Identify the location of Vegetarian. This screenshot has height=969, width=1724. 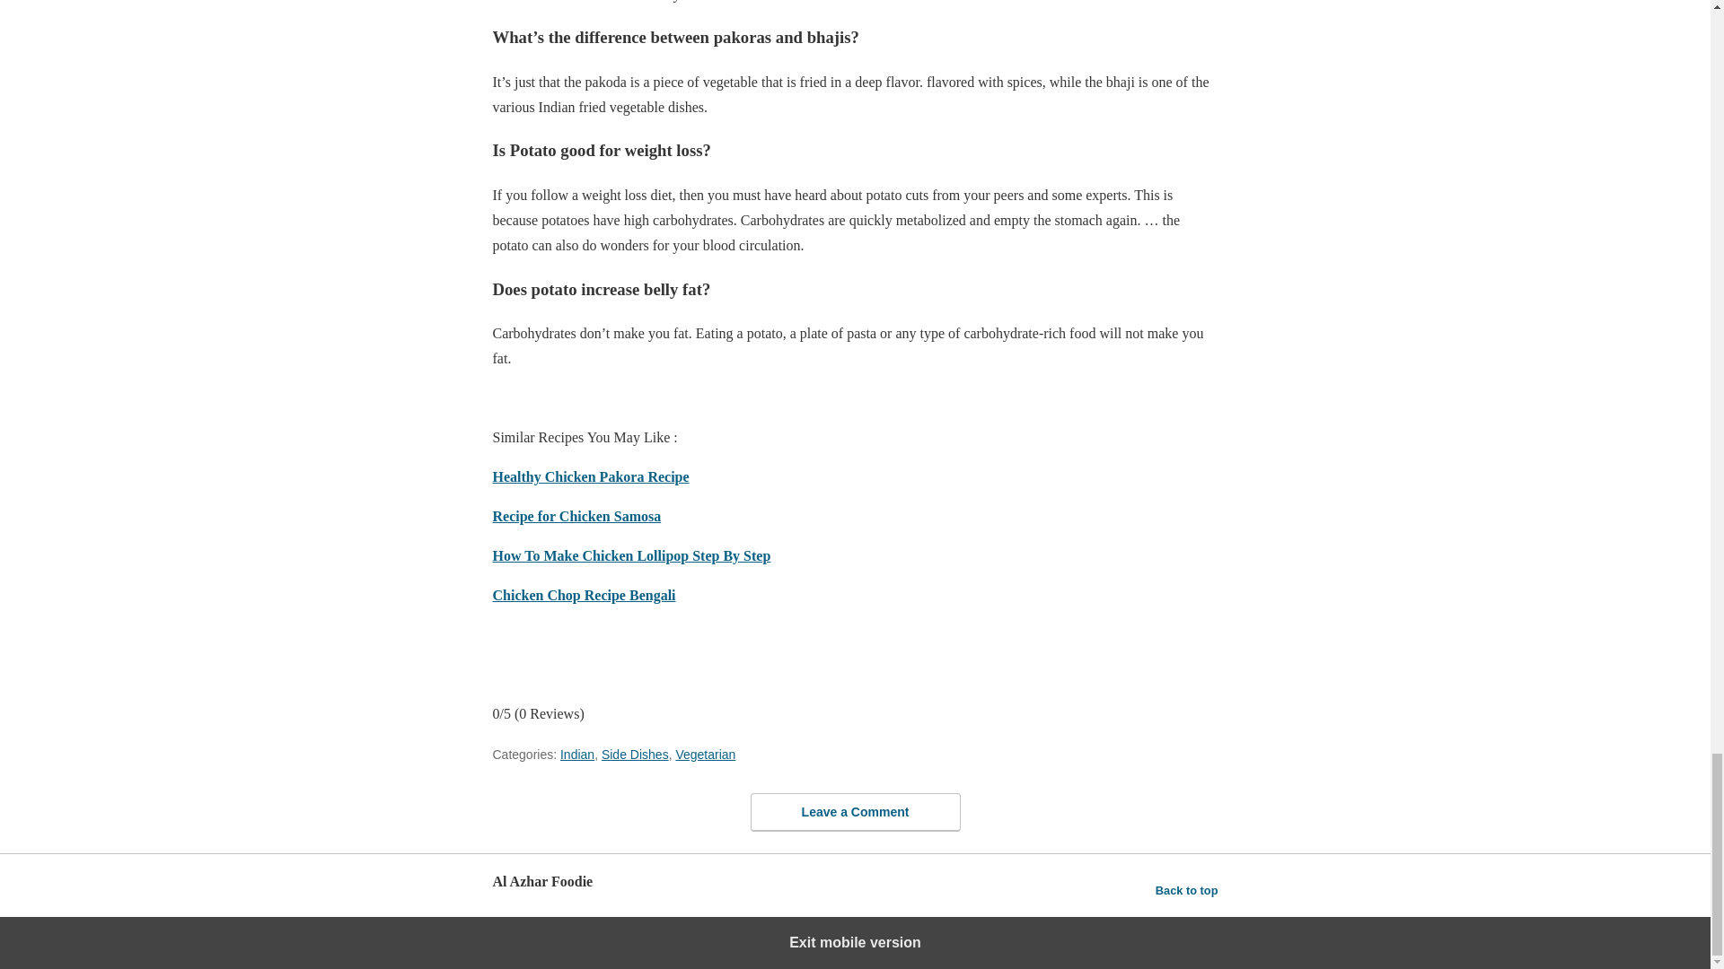
(706, 754).